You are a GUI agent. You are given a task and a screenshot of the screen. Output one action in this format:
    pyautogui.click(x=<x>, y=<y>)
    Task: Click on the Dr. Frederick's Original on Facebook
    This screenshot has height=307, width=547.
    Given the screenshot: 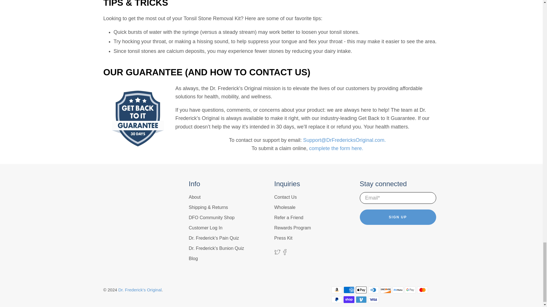 What is the action you would take?
    pyautogui.click(x=285, y=254)
    